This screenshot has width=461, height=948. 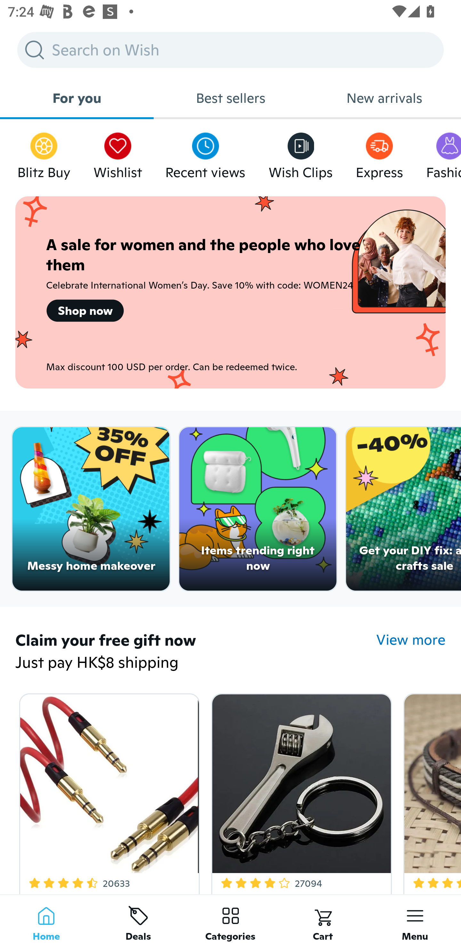 I want to click on Search on Wish, so click(x=230, y=50).